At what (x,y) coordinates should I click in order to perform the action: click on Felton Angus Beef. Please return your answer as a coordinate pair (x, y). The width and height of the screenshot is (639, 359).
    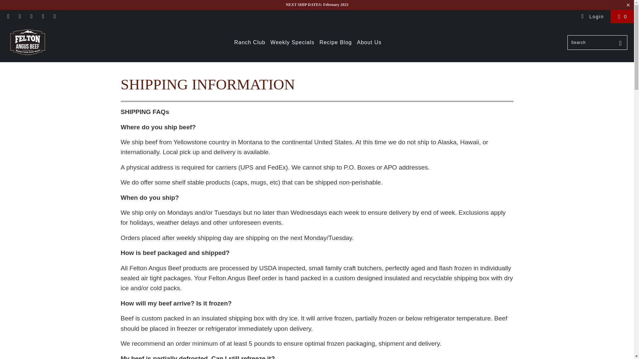
    Looking at the image, I should click on (27, 43).